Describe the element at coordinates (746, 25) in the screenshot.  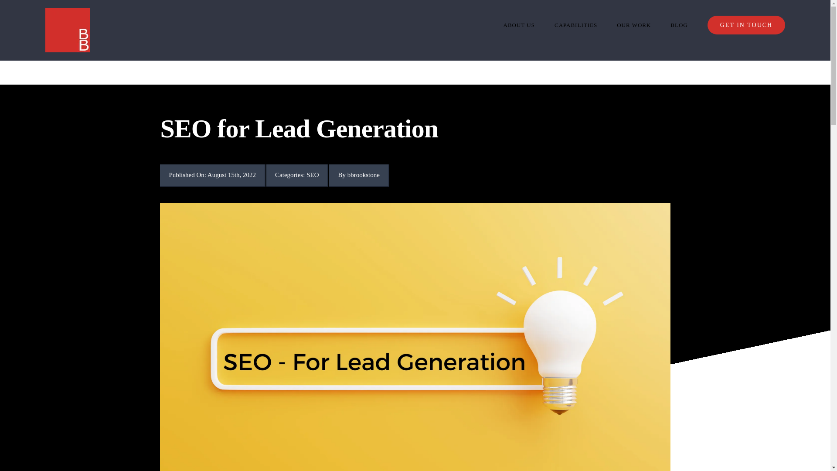
I see `GET IN TOUCH` at that location.